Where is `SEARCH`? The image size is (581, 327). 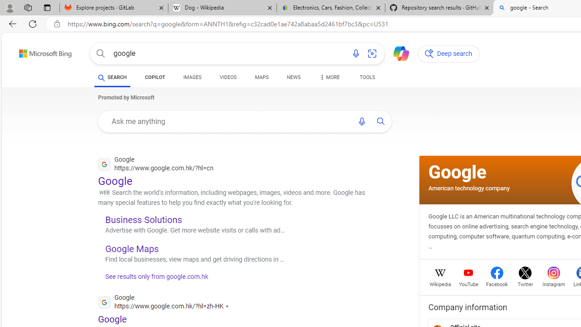
SEARCH is located at coordinates (113, 77).